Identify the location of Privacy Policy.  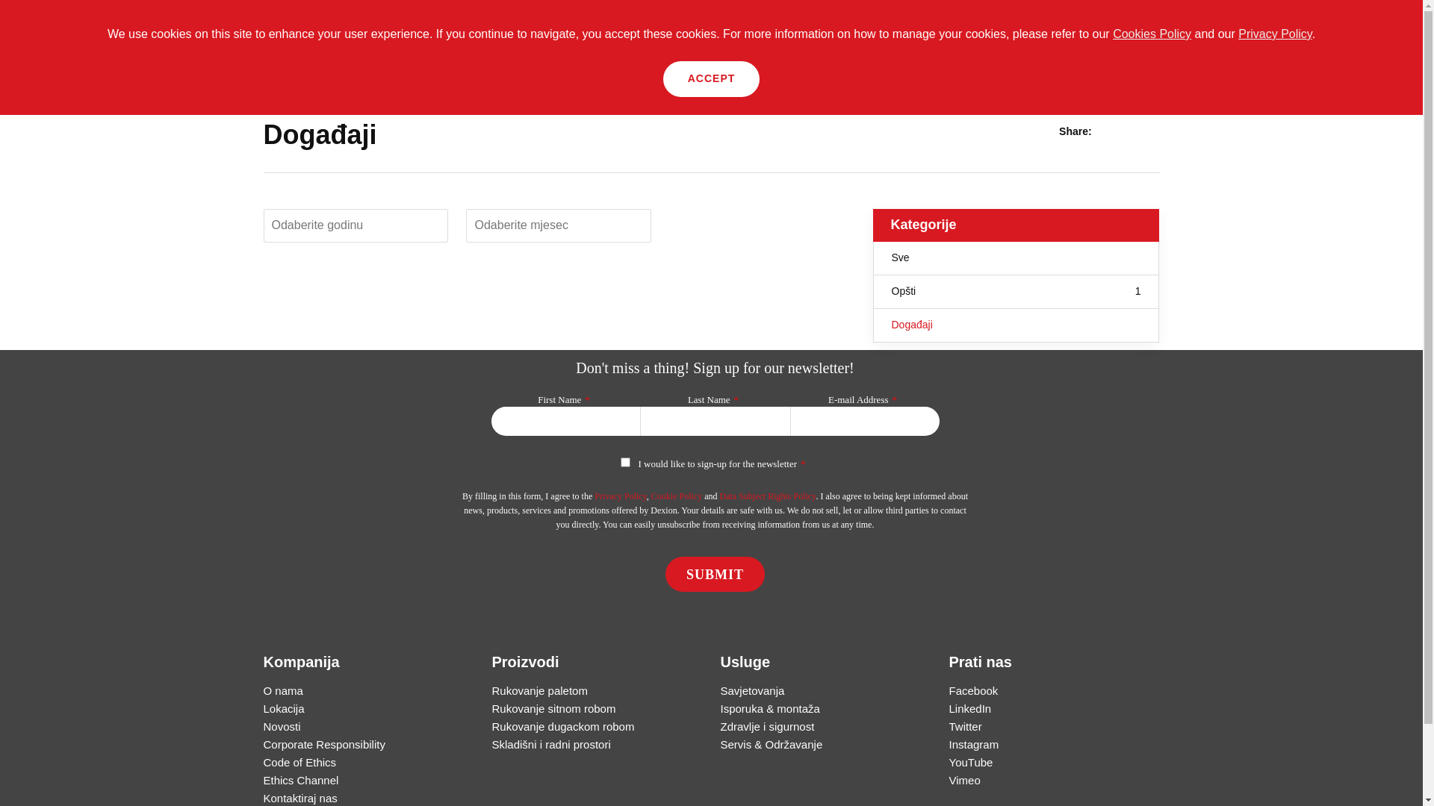
(1275, 34).